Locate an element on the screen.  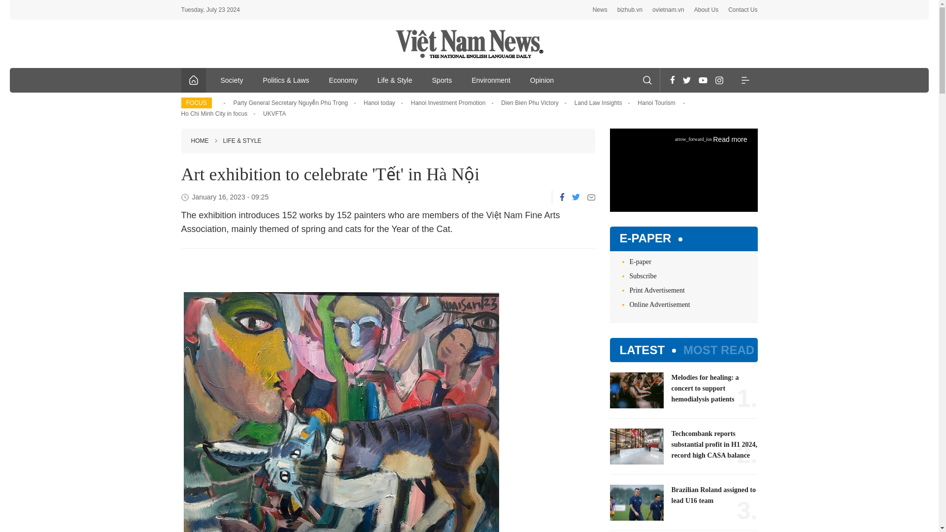
Twitter is located at coordinates (575, 197).